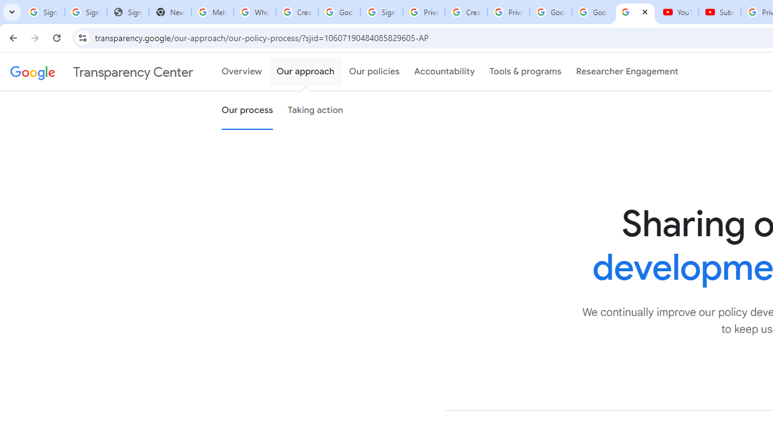 The image size is (773, 435). What do you see at coordinates (720, 12) in the screenshot?
I see `Subscriptions - YouTube` at bounding box center [720, 12].